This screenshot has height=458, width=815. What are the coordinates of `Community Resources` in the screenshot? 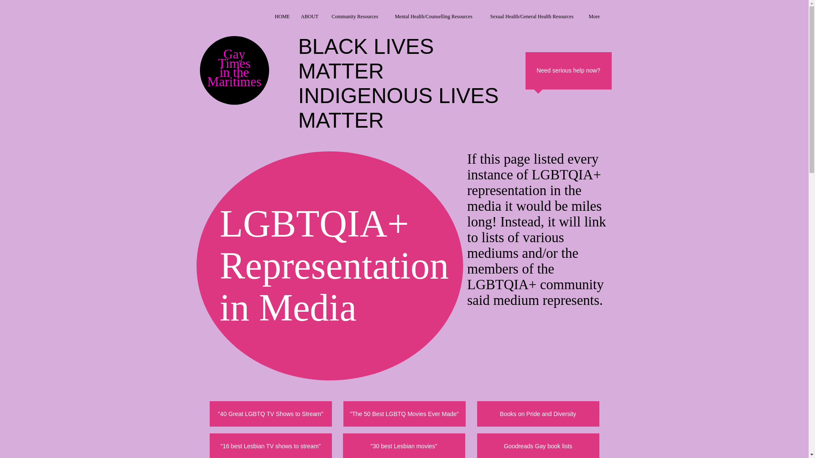 It's located at (354, 16).